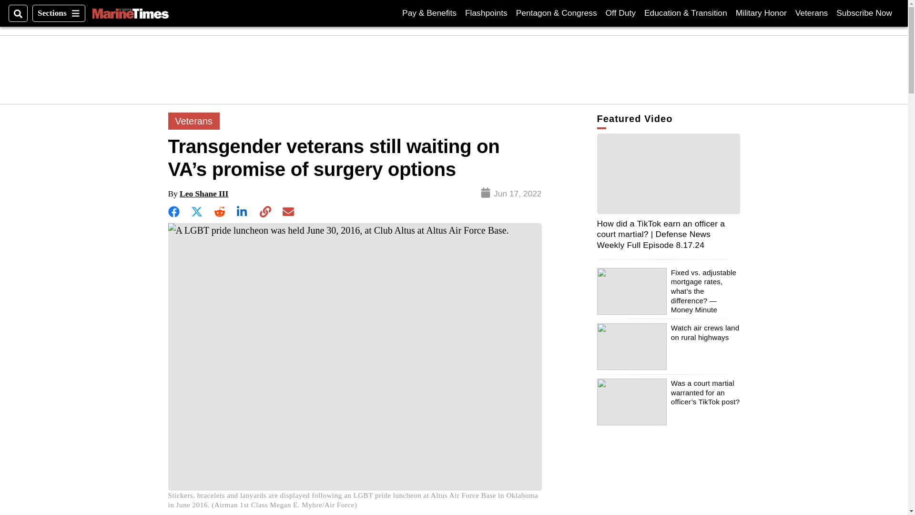 Image resolution: width=915 pixels, height=515 pixels. What do you see at coordinates (486, 13) in the screenshot?
I see `Flashpoints` at bounding box center [486, 13].